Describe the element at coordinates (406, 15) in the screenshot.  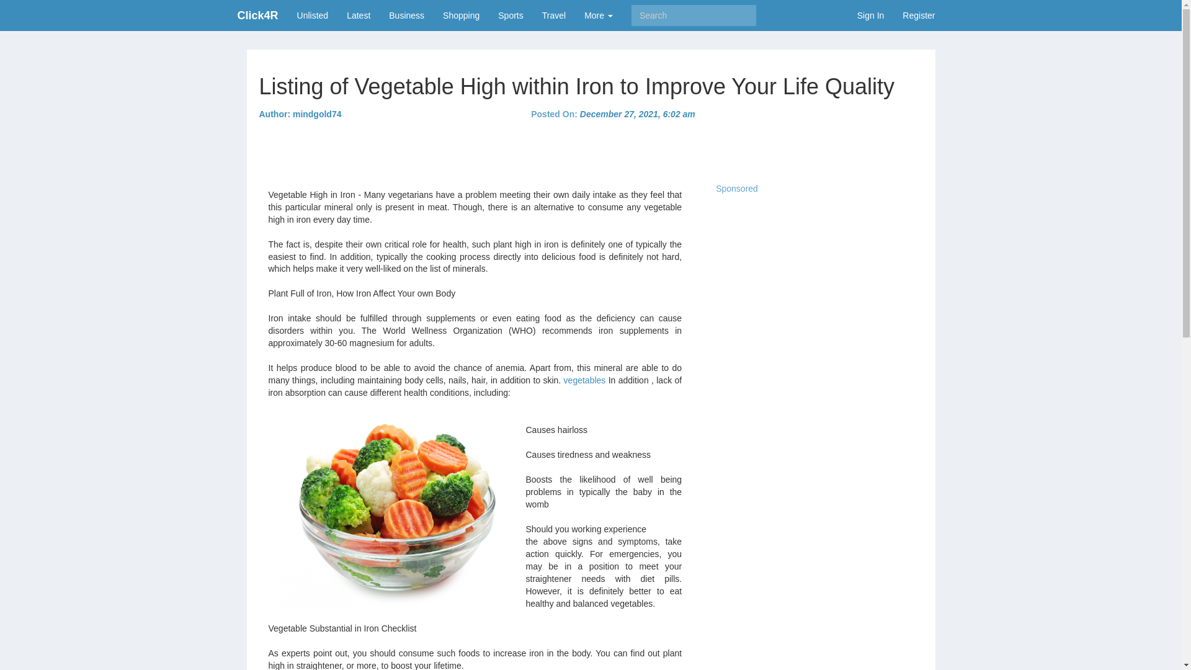
I see `Business` at that location.